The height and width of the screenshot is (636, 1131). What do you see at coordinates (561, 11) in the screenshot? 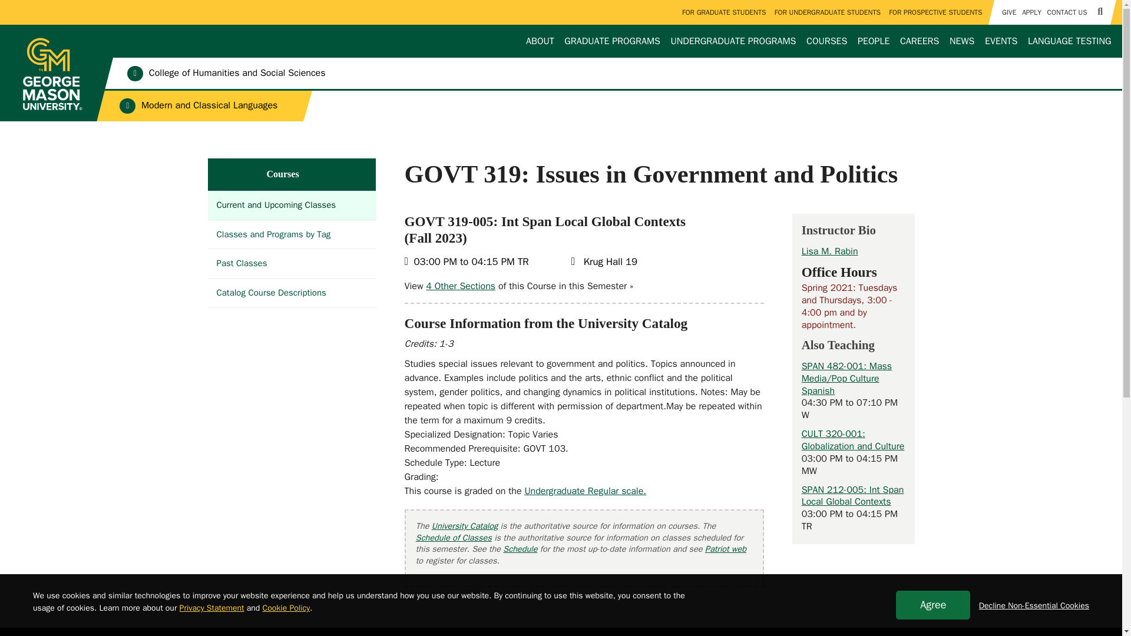
I see `Enter search terms` at bounding box center [561, 11].